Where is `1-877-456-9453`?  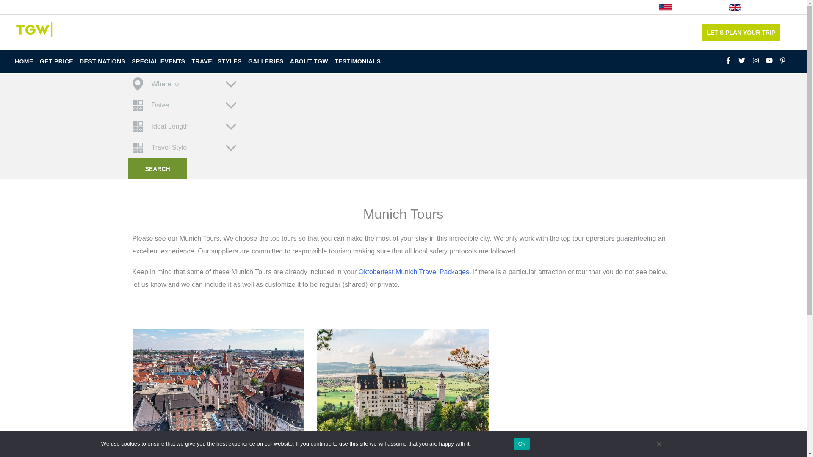
1-877-456-9453 is located at coordinates (664, 32).